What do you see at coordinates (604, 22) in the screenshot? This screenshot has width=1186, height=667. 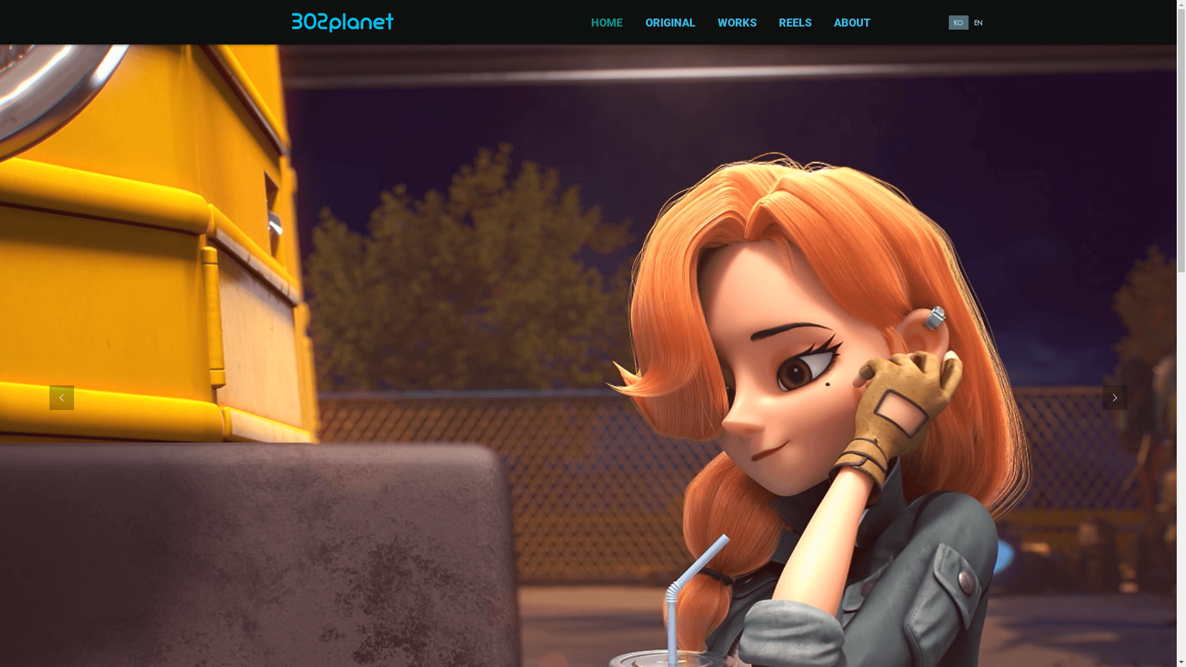 I see `HOME` at bounding box center [604, 22].